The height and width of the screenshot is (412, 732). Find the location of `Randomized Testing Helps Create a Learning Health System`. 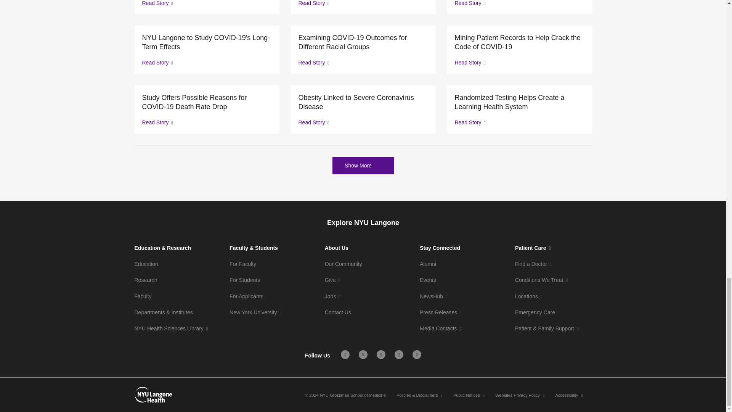

Randomized Testing Helps Create a Learning Health System is located at coordinates (519, 102).